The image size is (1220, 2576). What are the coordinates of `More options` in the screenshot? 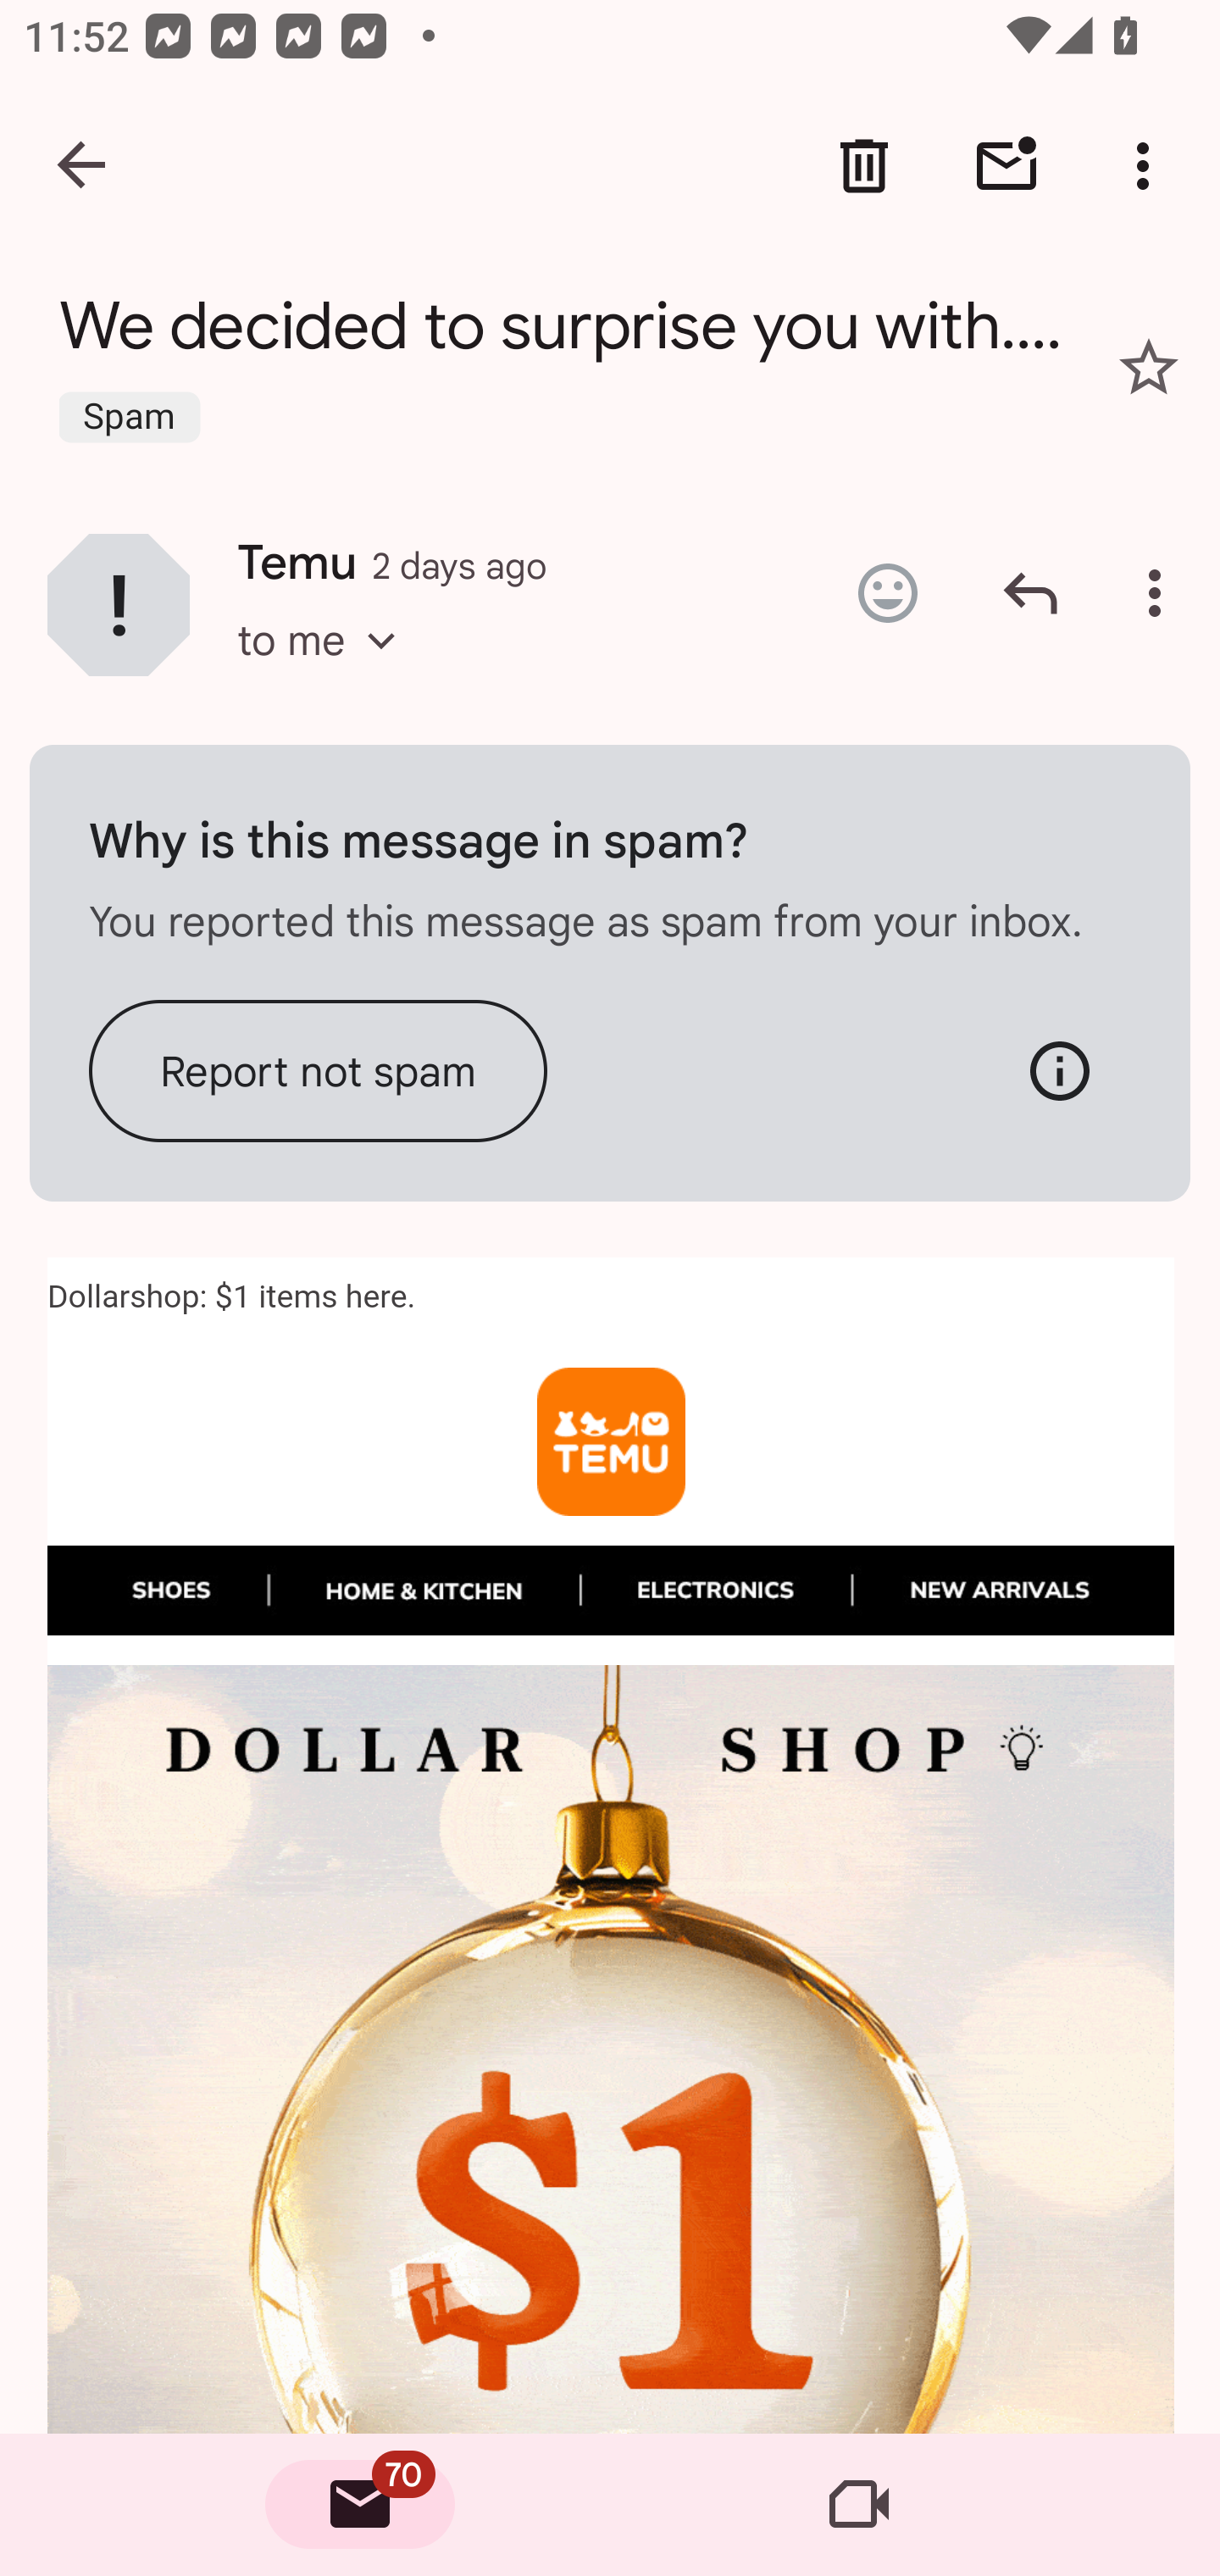 It's located at (1149, 166).